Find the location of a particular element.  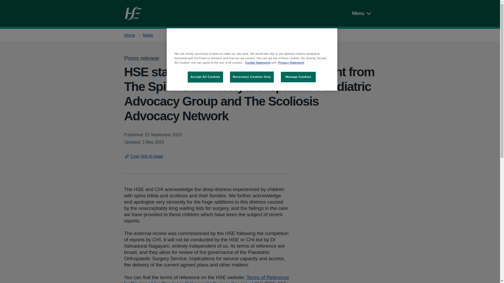

Menu is located at coordinates (363, 13).